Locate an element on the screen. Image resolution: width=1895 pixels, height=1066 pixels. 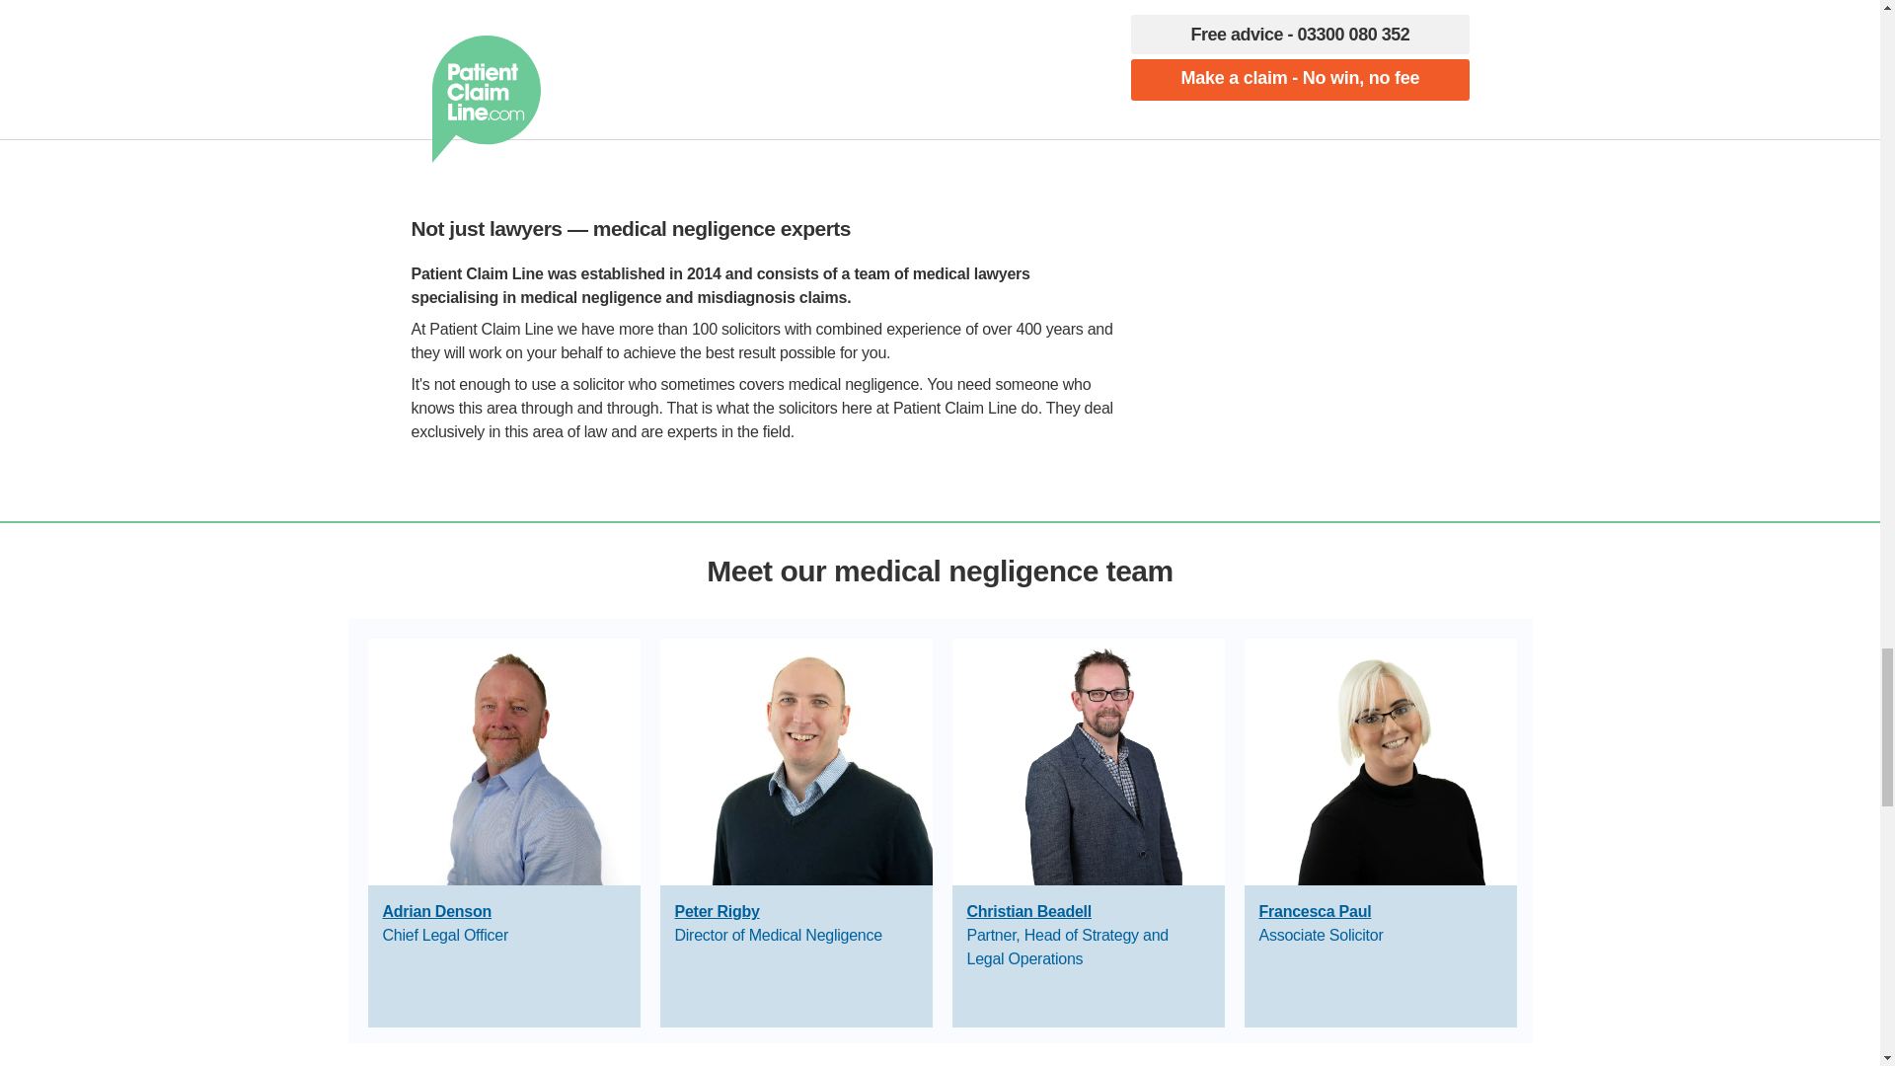
Customer reviews powered by Trustpilot is located at coordinates (1292, 274).